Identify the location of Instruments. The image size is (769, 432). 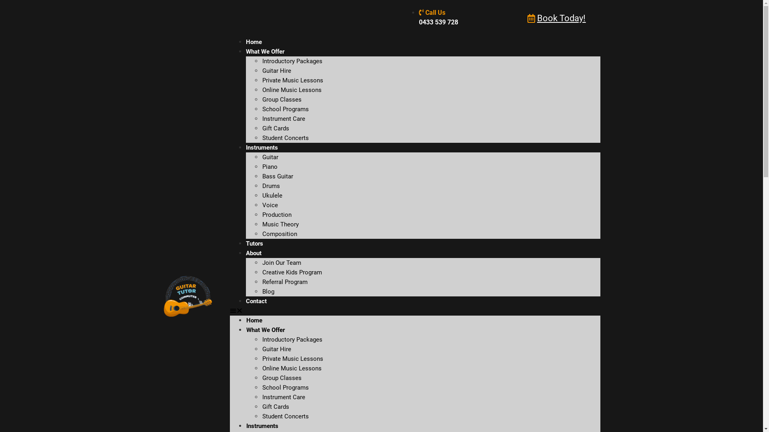
(262, 426).